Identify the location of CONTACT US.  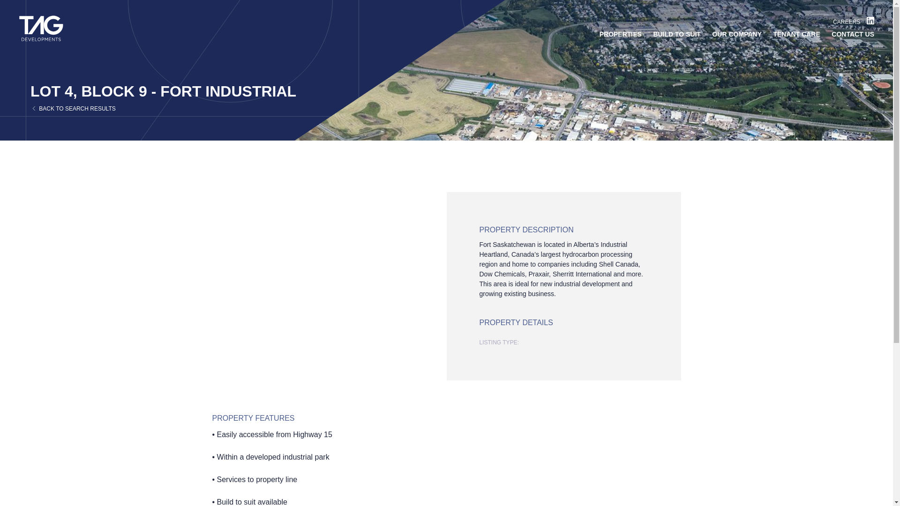
(853, 34).